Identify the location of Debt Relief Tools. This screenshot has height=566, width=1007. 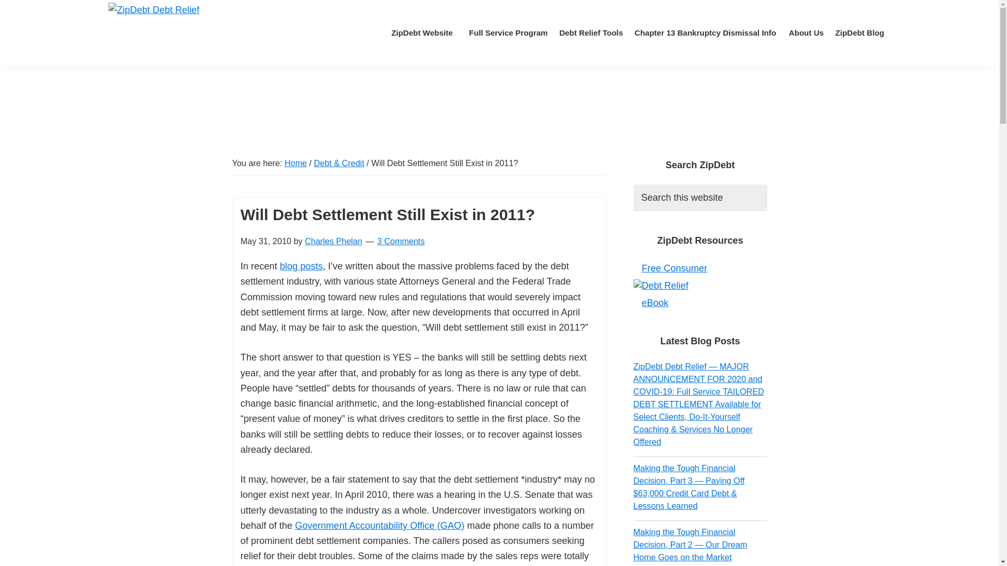
(589, 32).